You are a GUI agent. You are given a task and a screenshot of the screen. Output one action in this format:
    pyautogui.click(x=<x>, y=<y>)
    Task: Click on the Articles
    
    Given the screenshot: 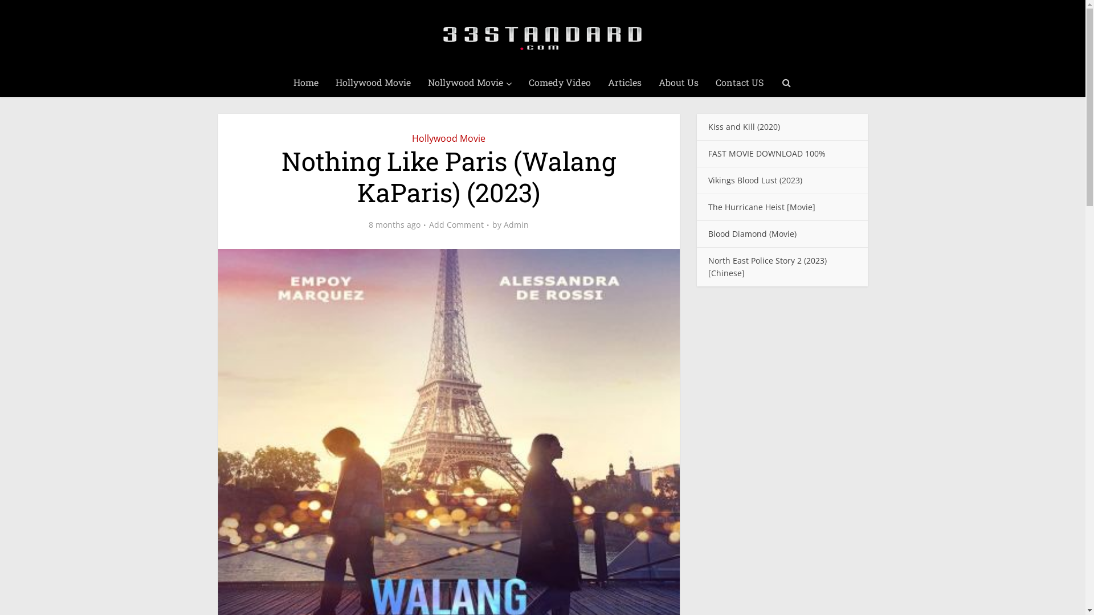 What is the action you would take?
    pyautogui.click(x=624, y=83)
    